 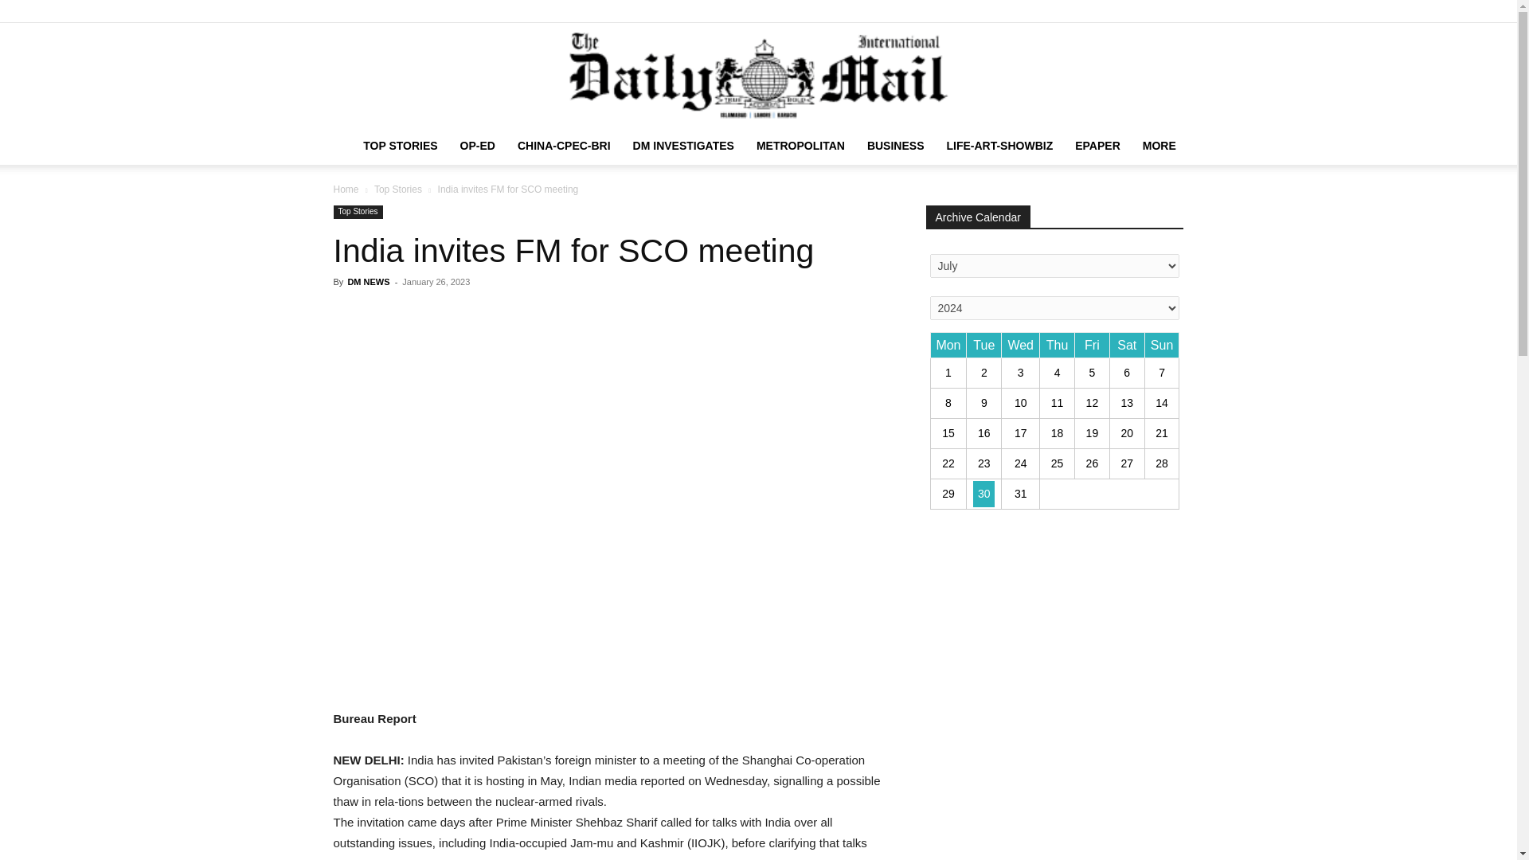 What do you see at coordinates (683, 145) in the screenshot?
I see `DM INVESTIGATES` at bounding box center [683, 145].